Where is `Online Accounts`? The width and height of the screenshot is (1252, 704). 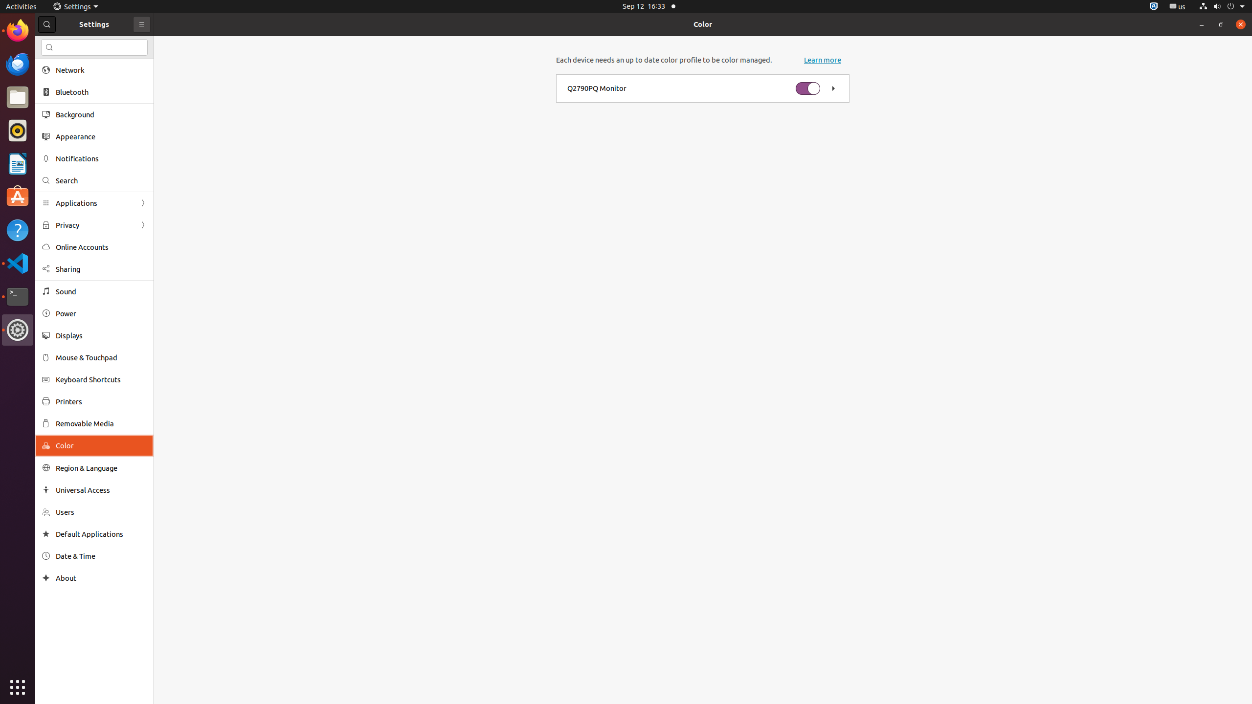 Online Accounts is located at coordinates (101, 247).